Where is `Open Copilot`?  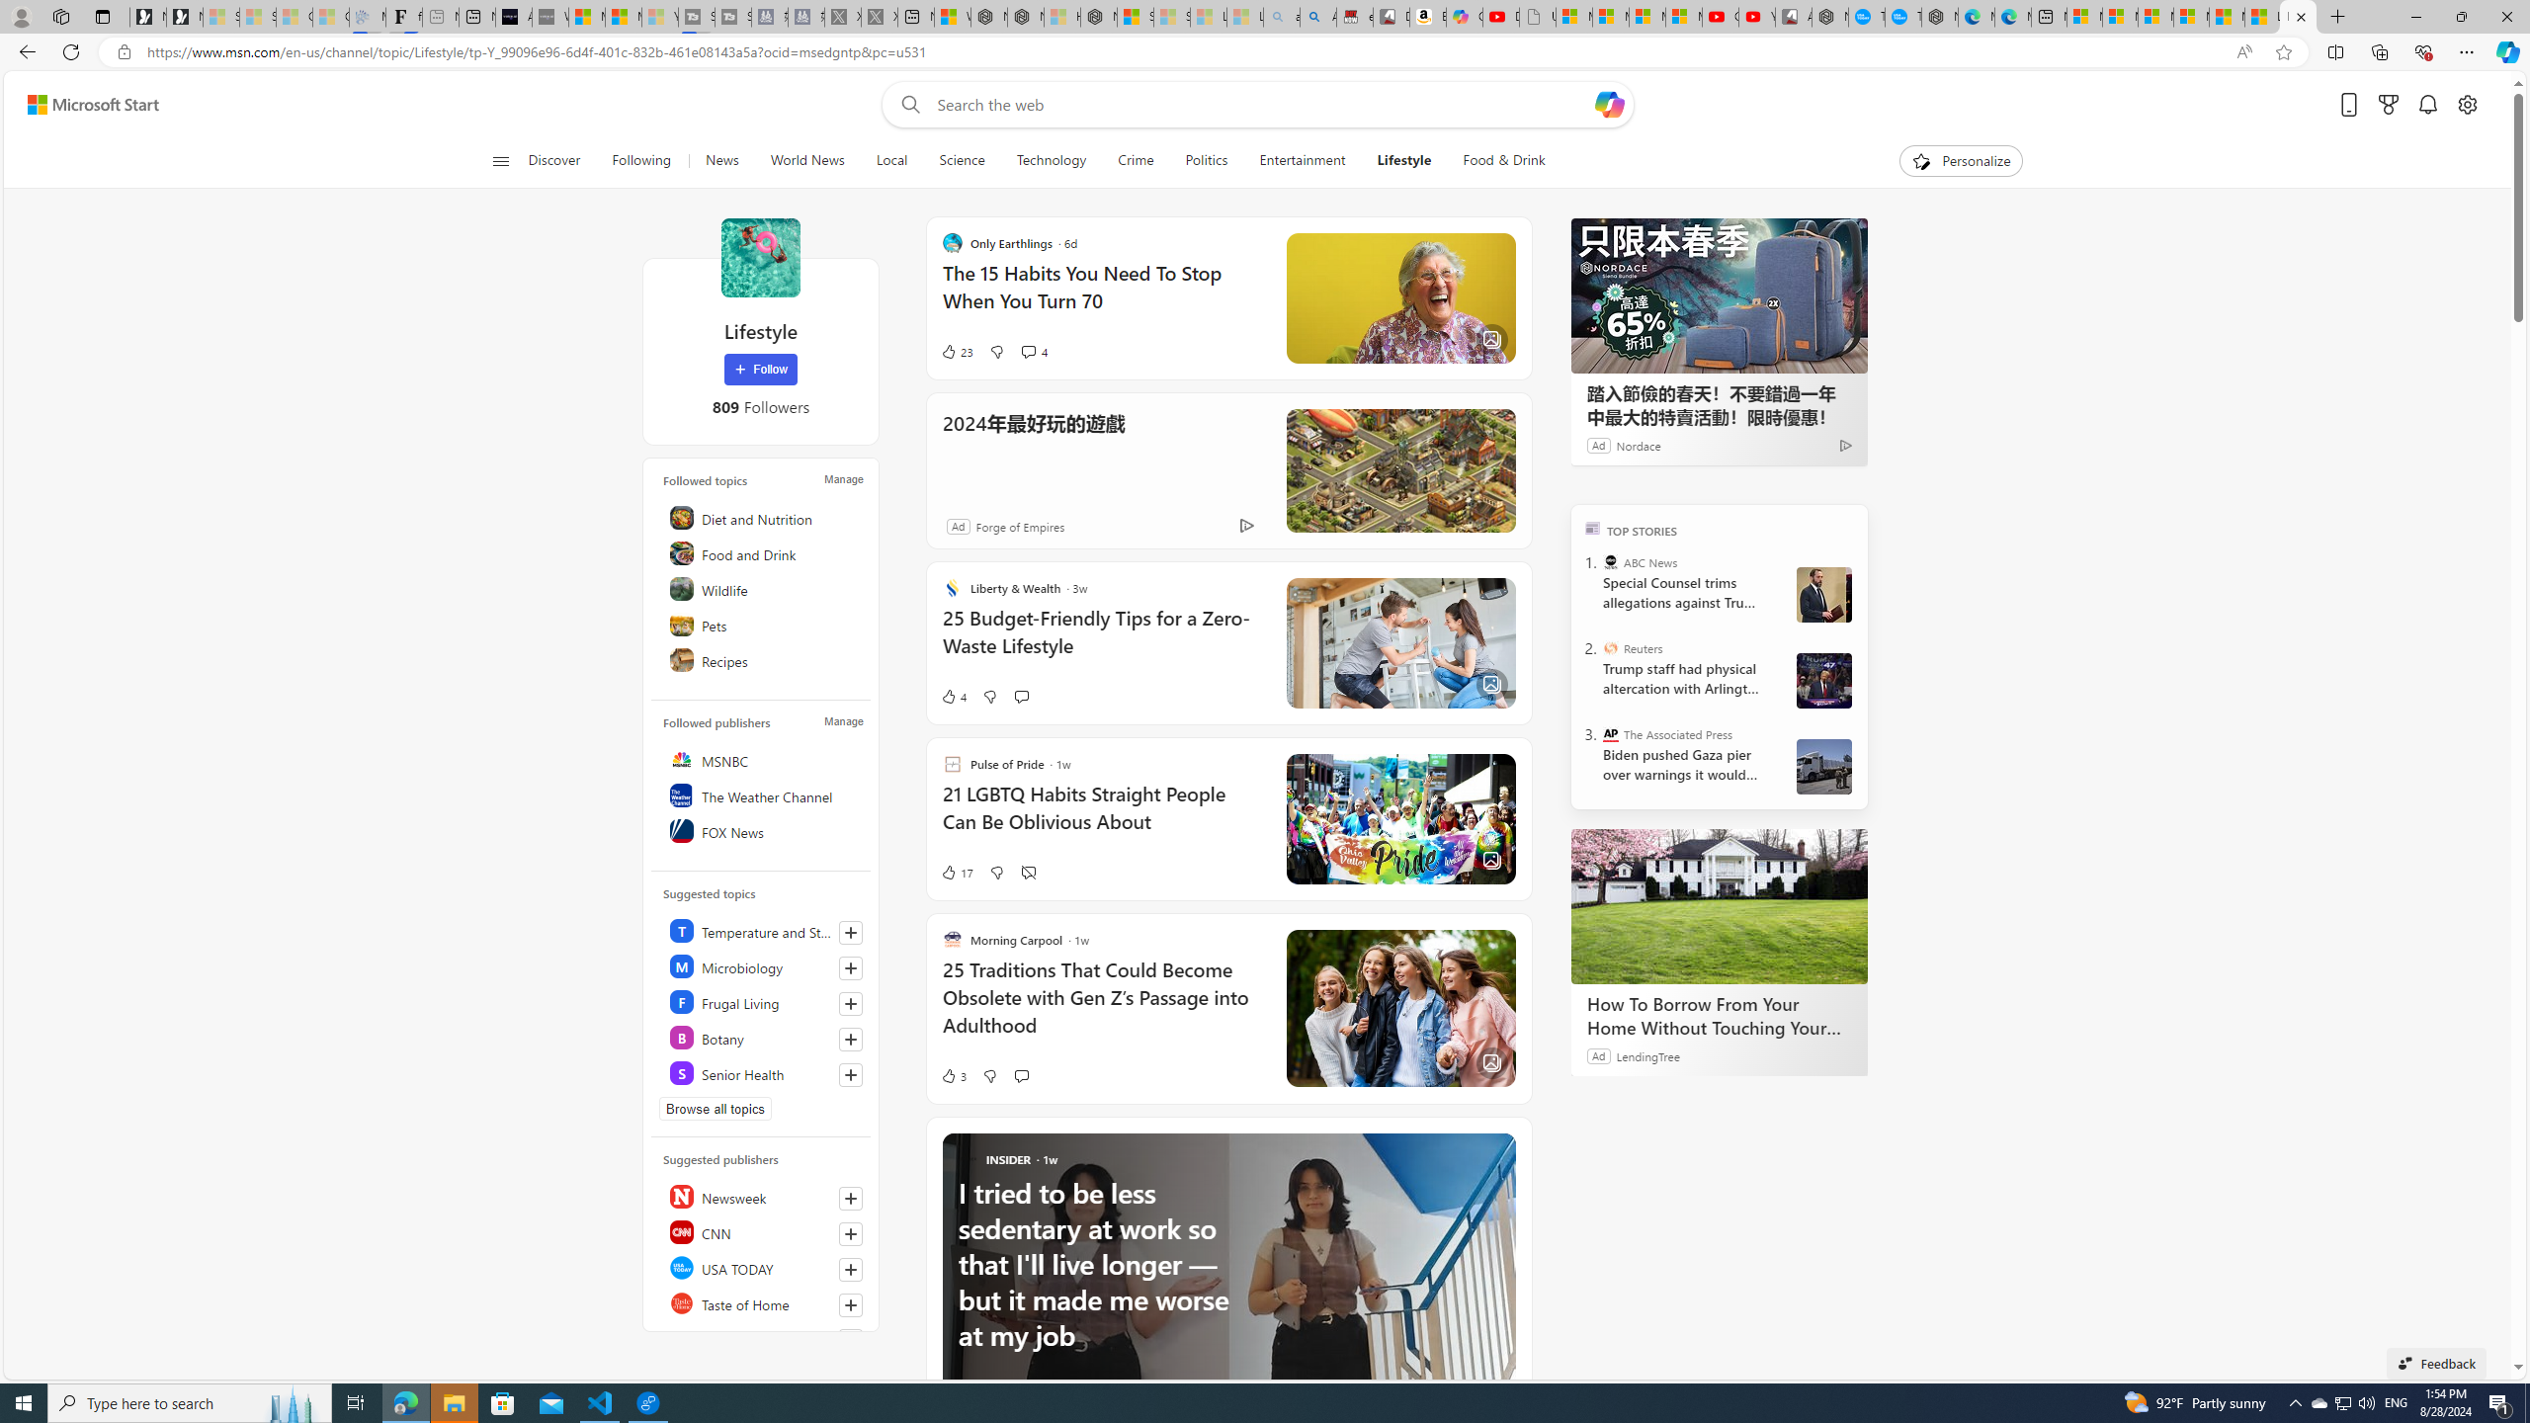 Open Copilot is located at coordinates (1610, 105).